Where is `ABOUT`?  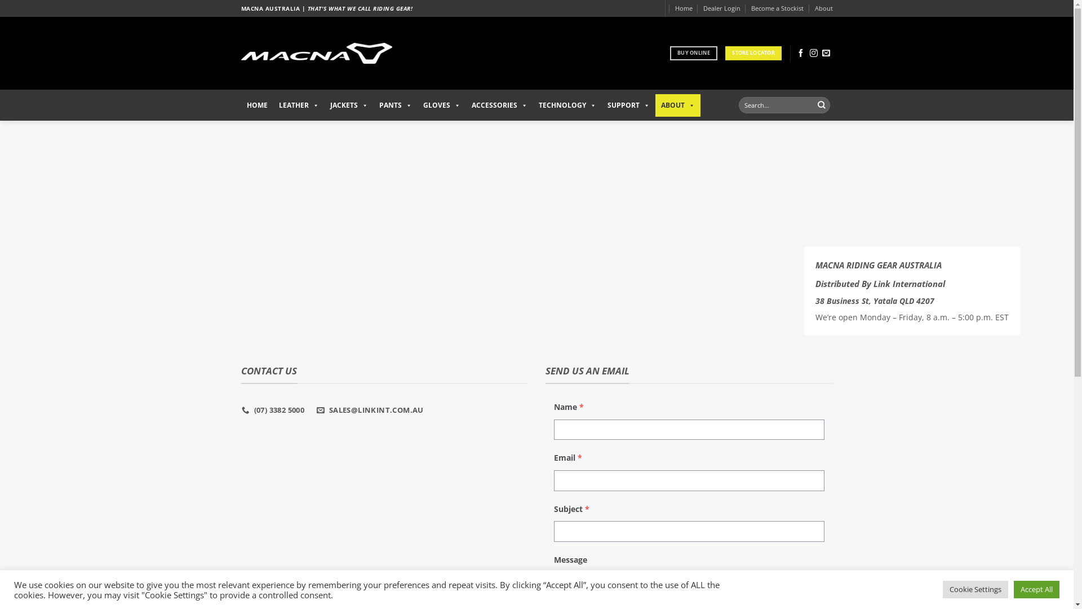 ABOUT is located at coordinates (677, 105).